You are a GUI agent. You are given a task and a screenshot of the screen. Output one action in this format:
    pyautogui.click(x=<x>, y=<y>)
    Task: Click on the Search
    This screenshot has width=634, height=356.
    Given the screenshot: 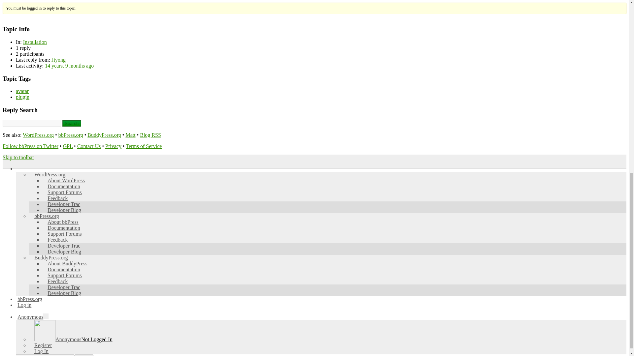 What is the action you would take?
    pyautogui.click(x=71, y=123)
    